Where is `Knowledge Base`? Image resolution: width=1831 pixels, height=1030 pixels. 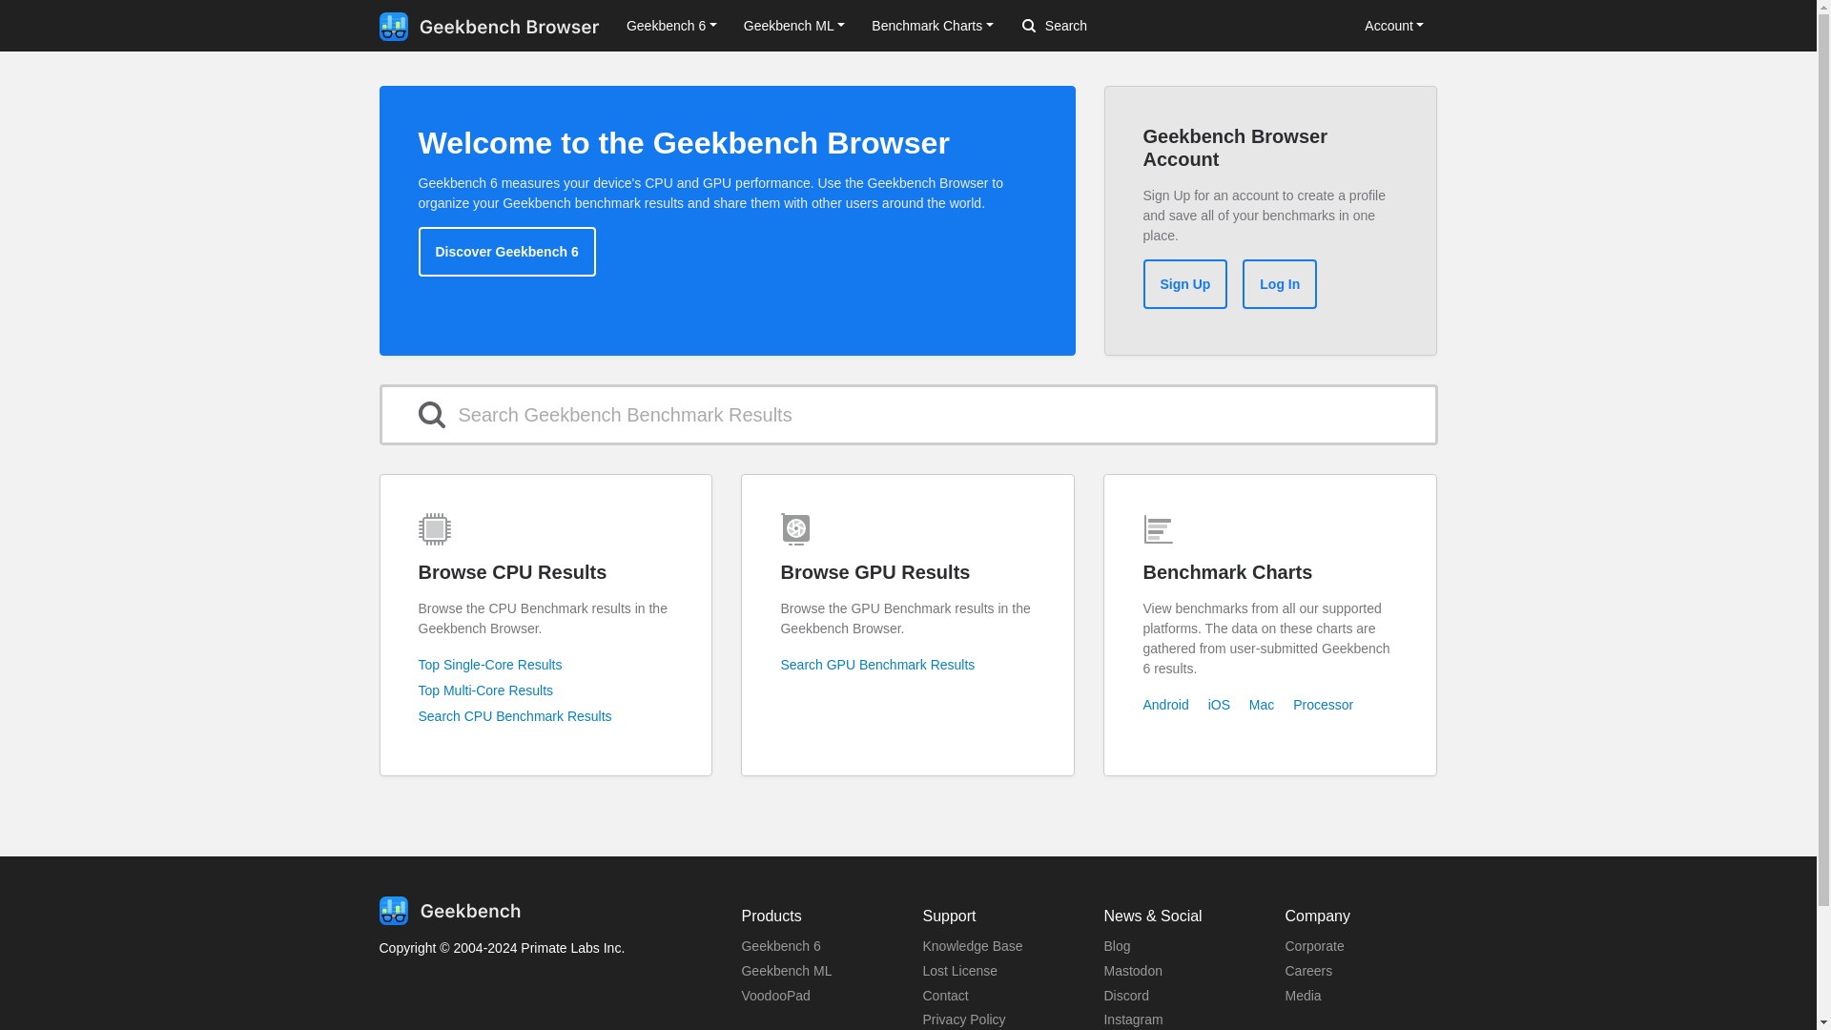 Knowledge Base is located at coordinates (972, 946).